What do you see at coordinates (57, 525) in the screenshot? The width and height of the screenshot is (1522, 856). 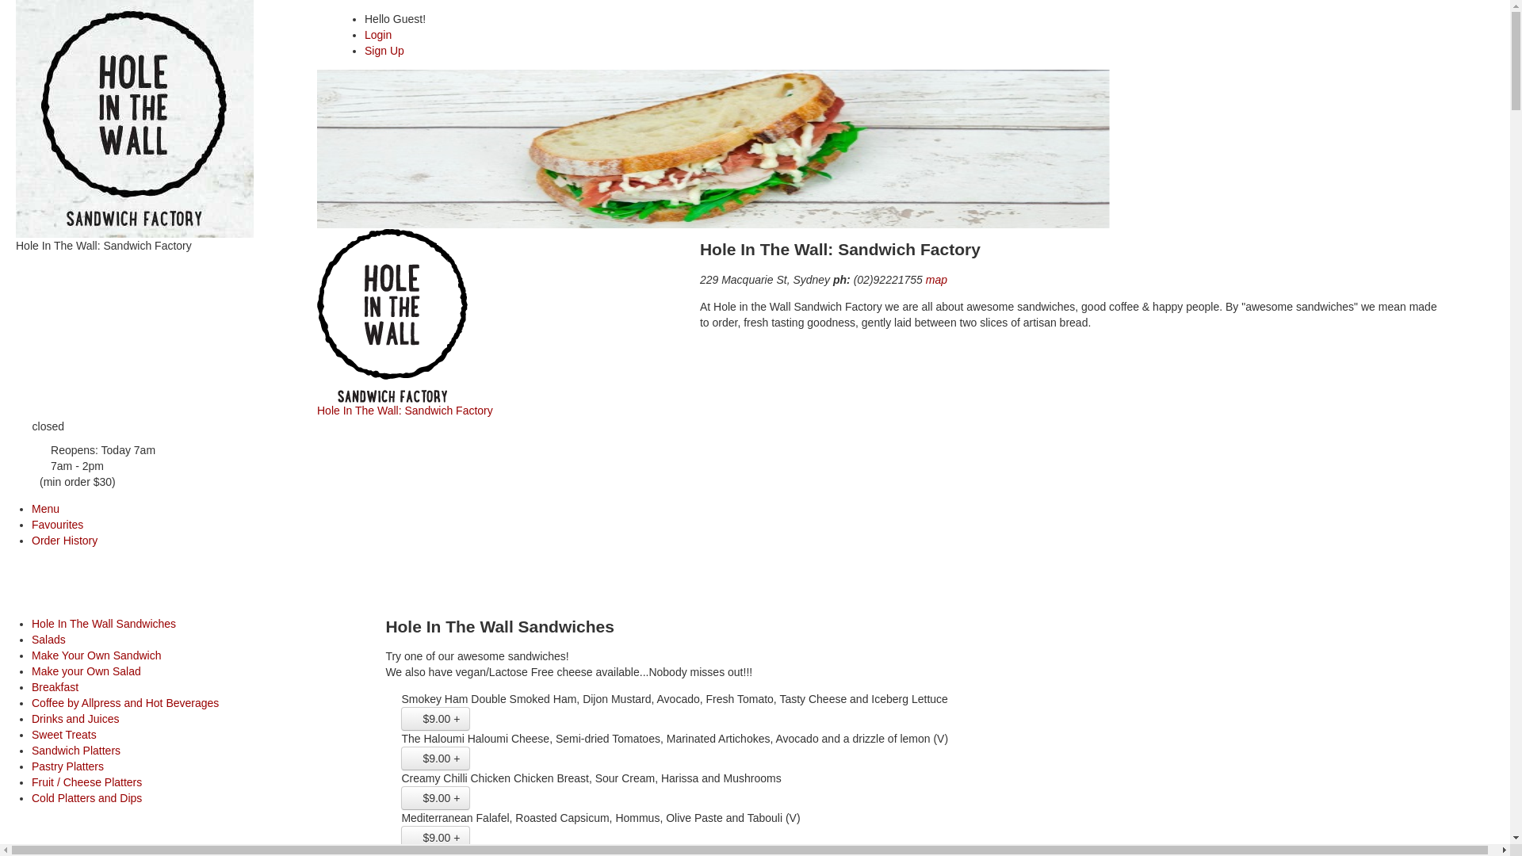 I see `Favourites` at bounding box center [57, 525].